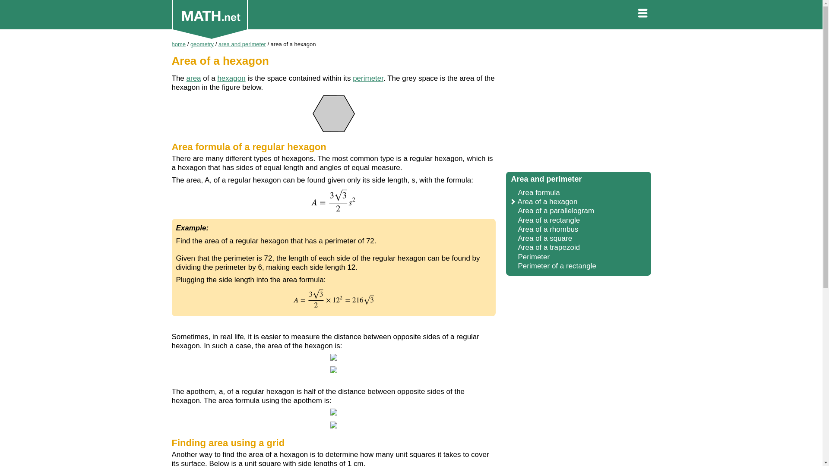 This screenshot has width=829, height=466. I want to click on perimeter, so click(368, 78).